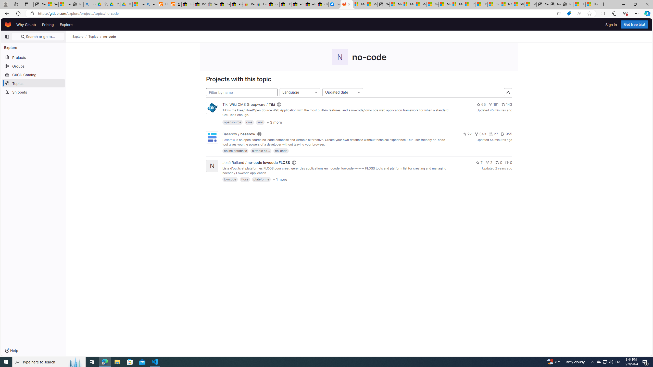  What do you see at coordinates (295, 14) in the screenshot?
I see `Address and search bar` at bounding box center [295, 14].